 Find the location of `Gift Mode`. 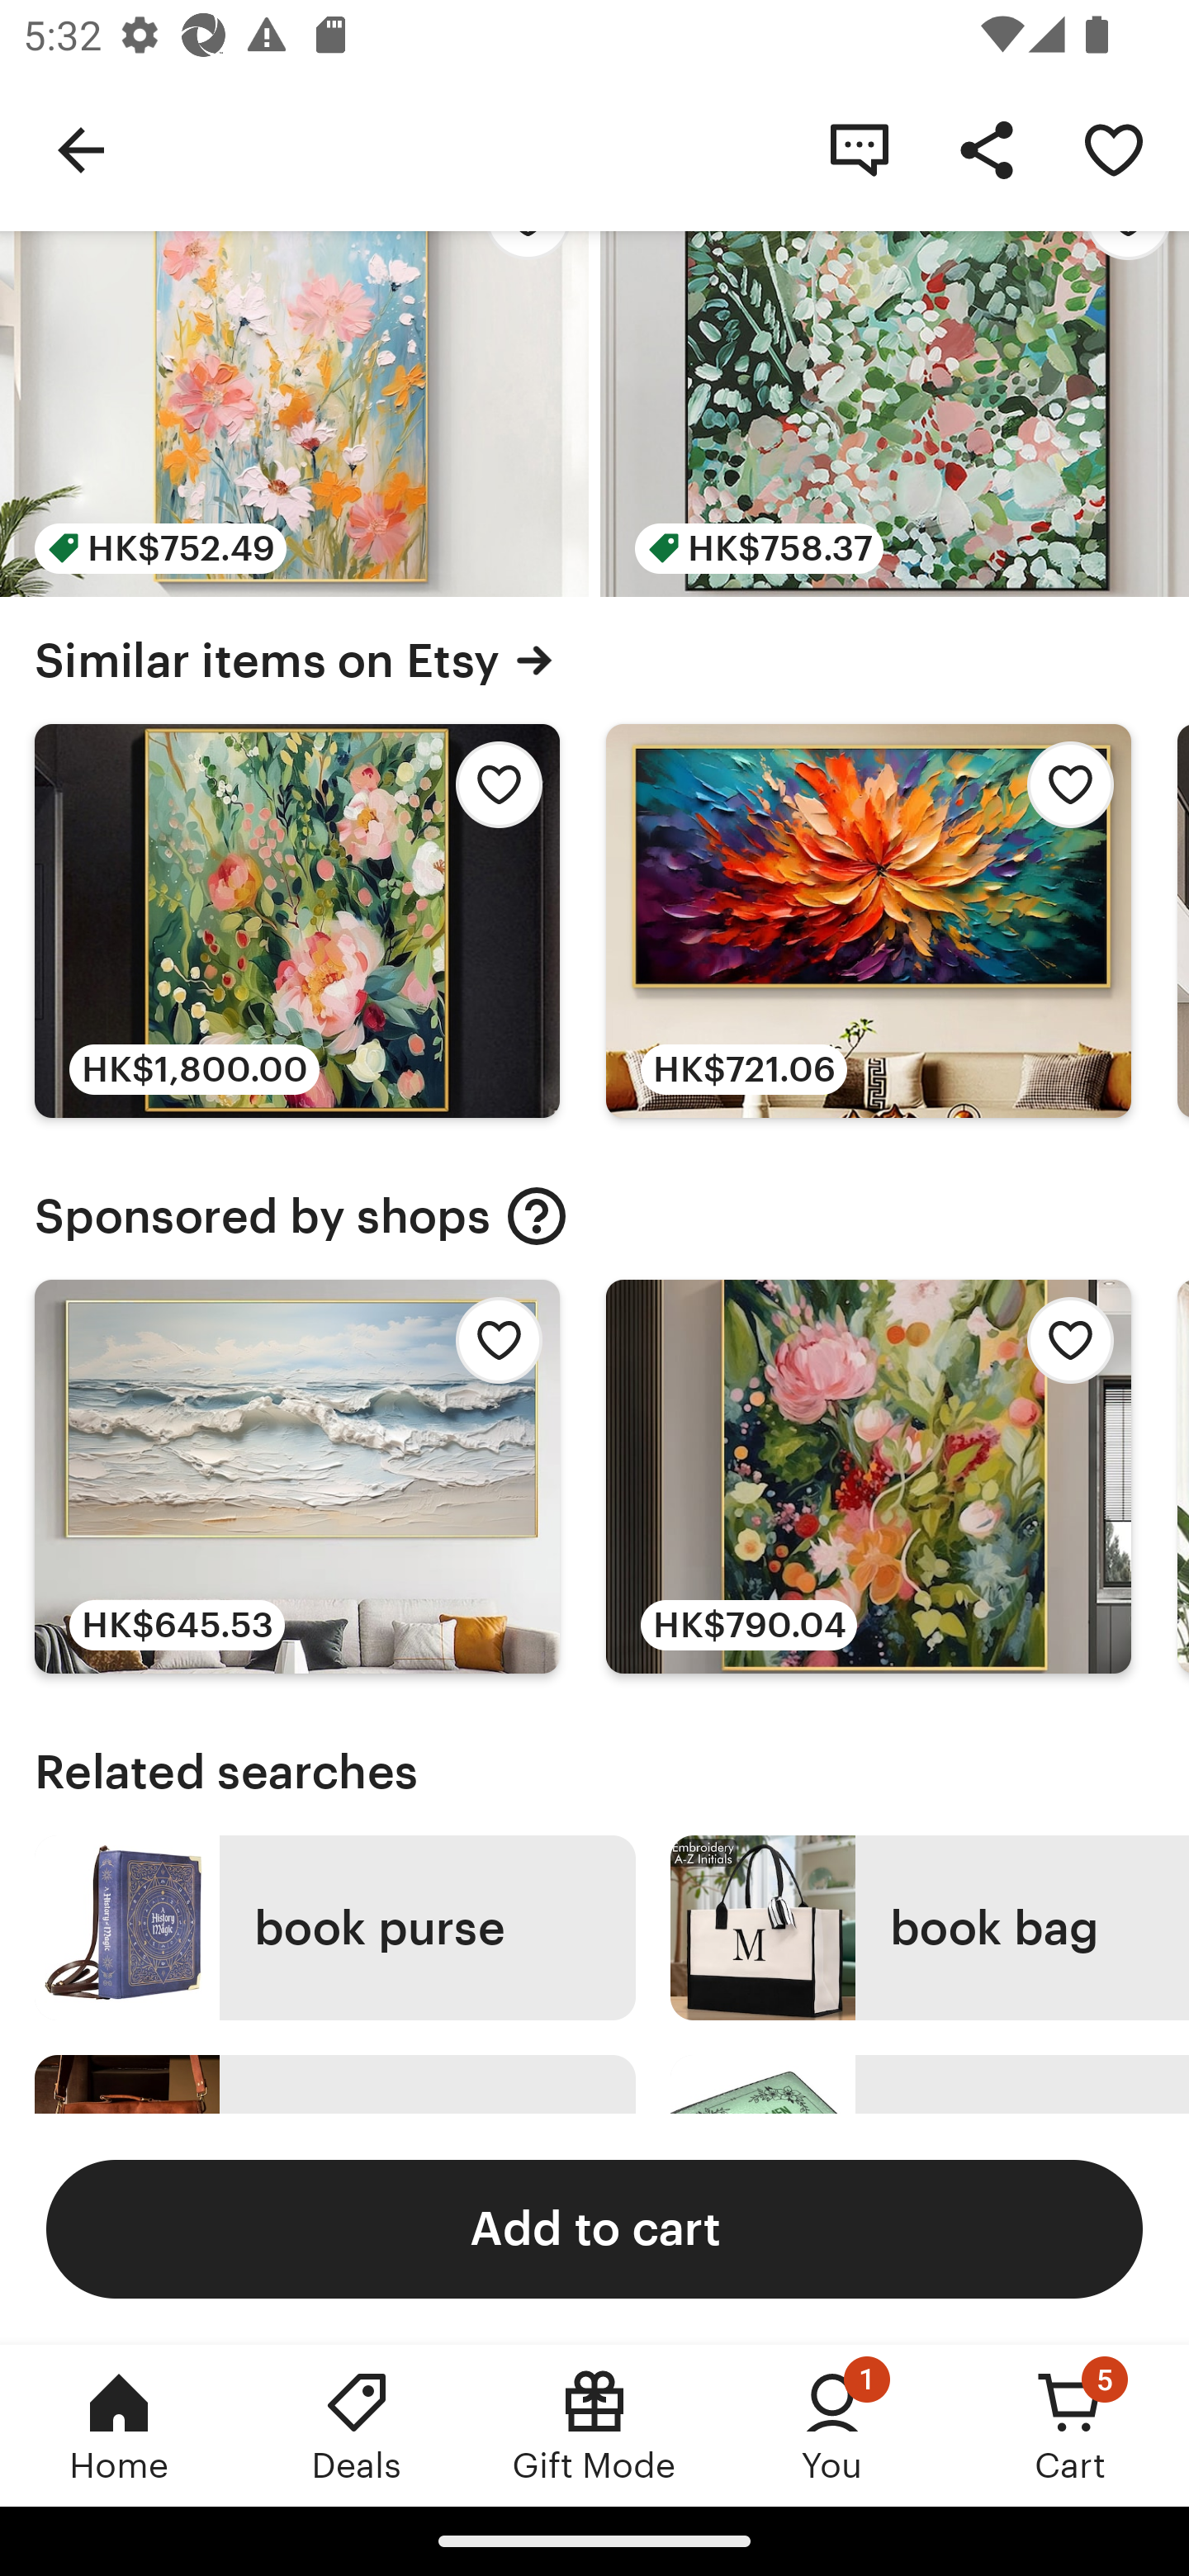

Gift Mode is located at coordinates (594, 2425).